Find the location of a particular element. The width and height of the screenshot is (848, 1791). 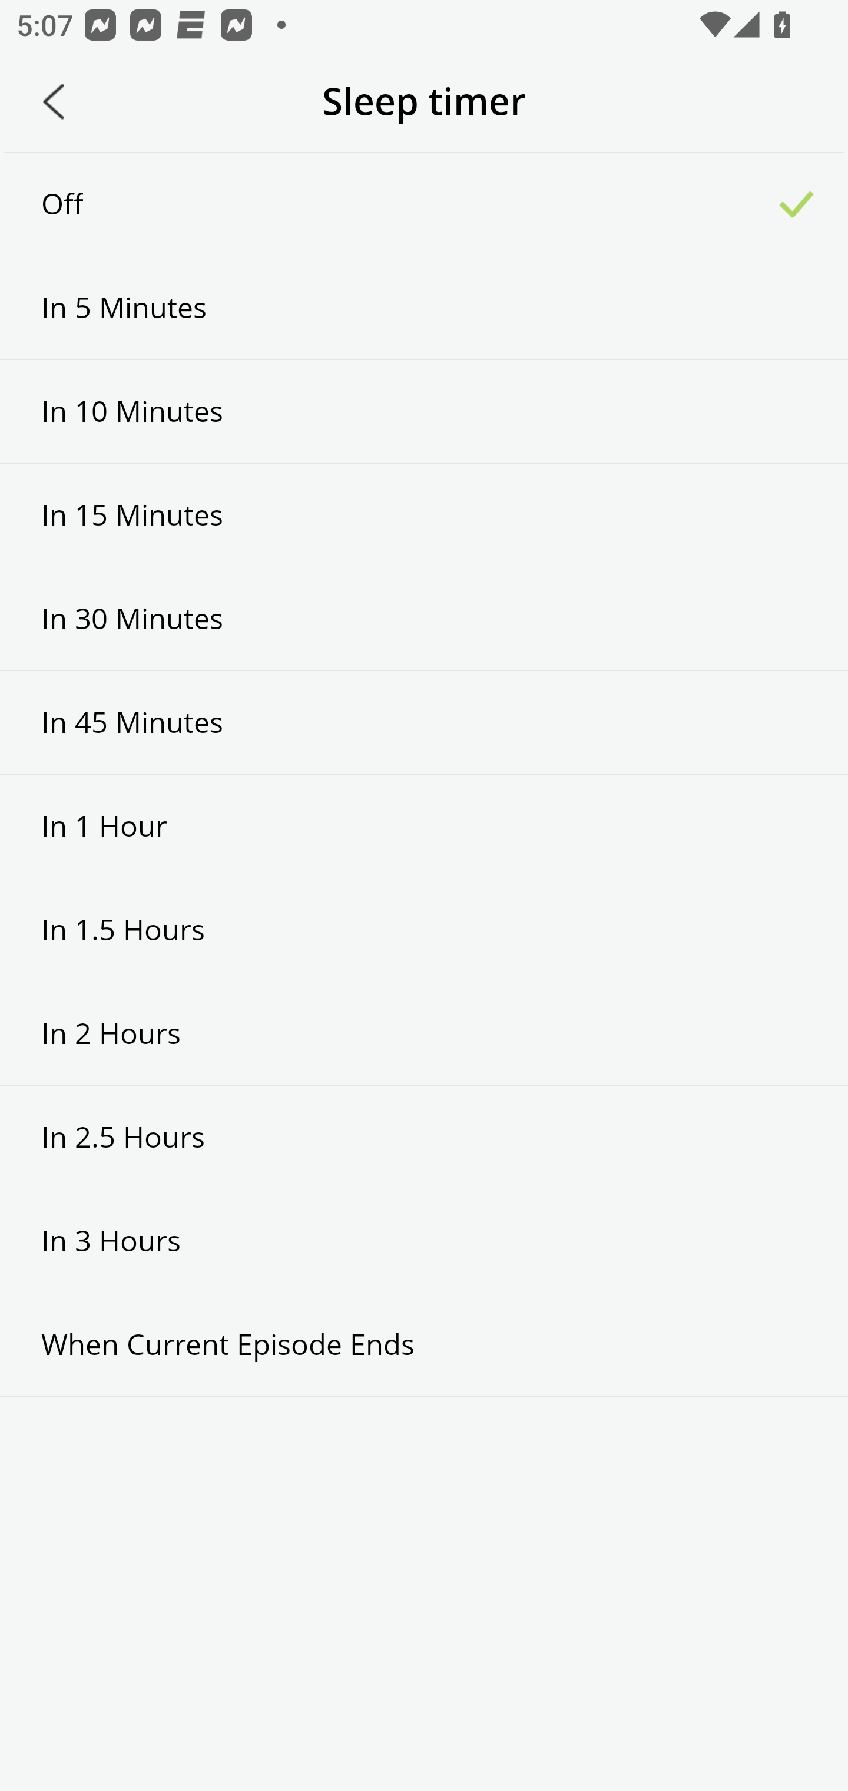

In 30 Minutes is located at coordinates (424, 619).